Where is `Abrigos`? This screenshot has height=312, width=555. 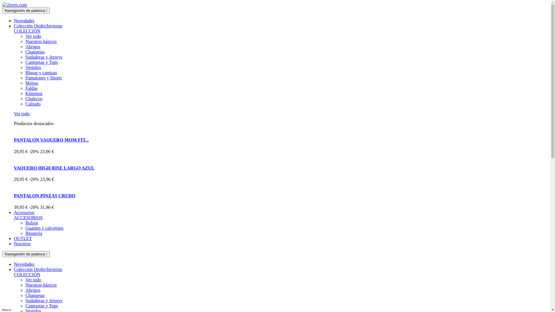 Abrigos is located at coordinates (33, 47).